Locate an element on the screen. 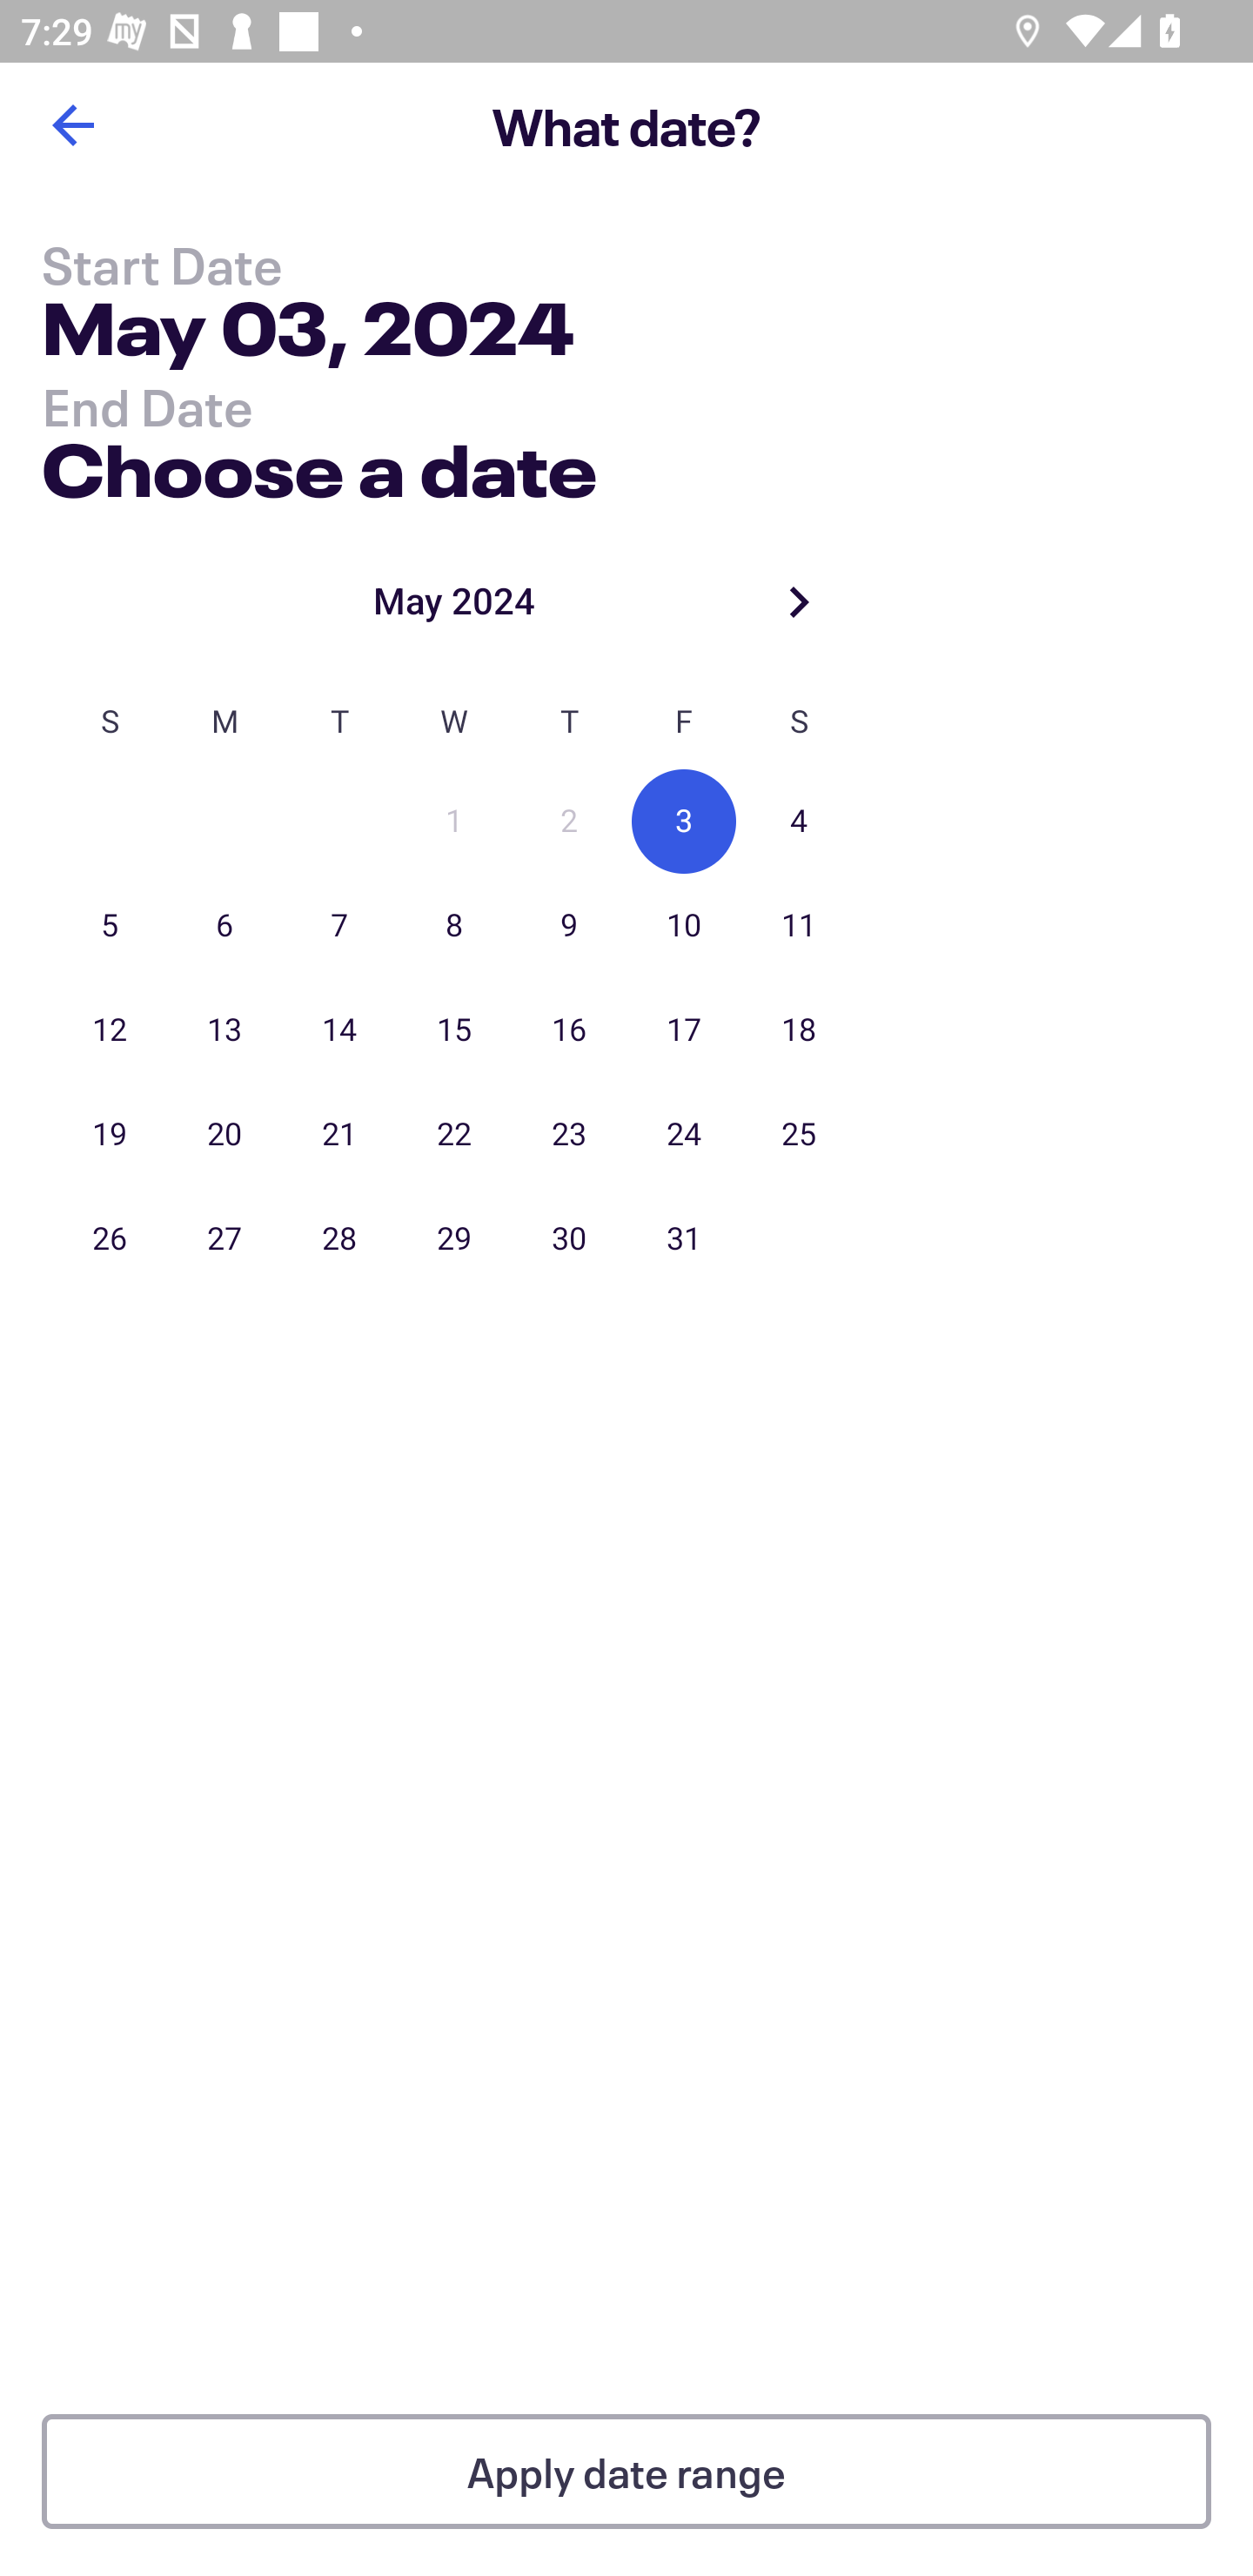 This screenshot has height=2576, width=1253. 19 19 May 2024 is located at coordinates (110, 1135).